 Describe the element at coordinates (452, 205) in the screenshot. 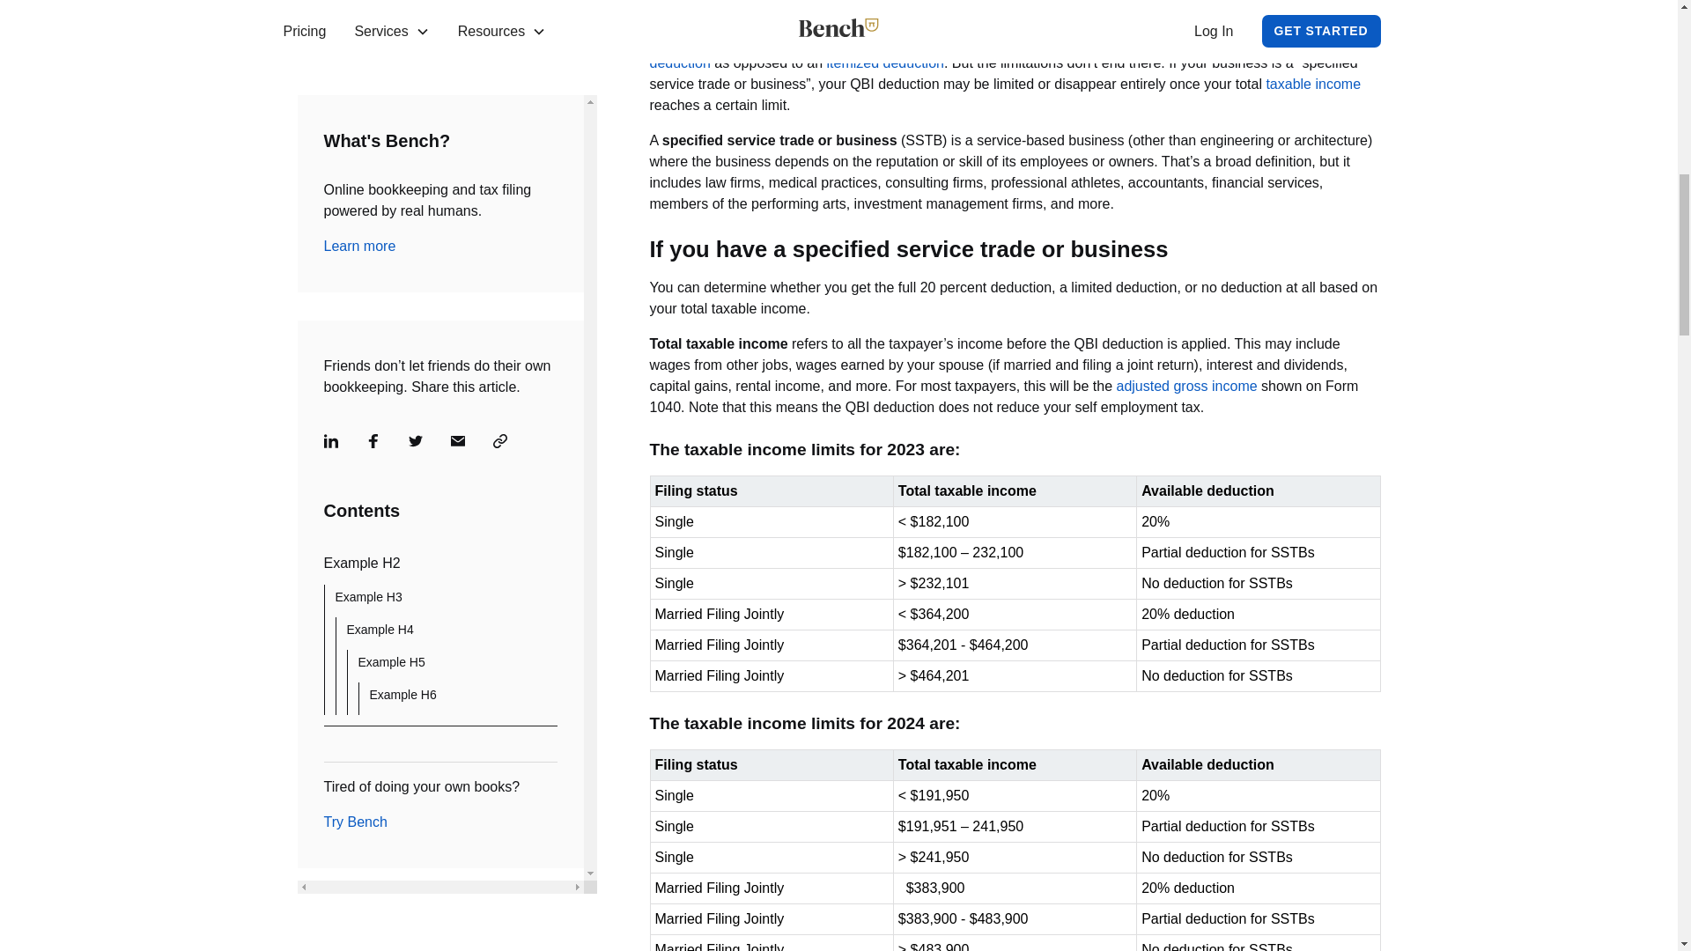

I see `Example H4` at that location.